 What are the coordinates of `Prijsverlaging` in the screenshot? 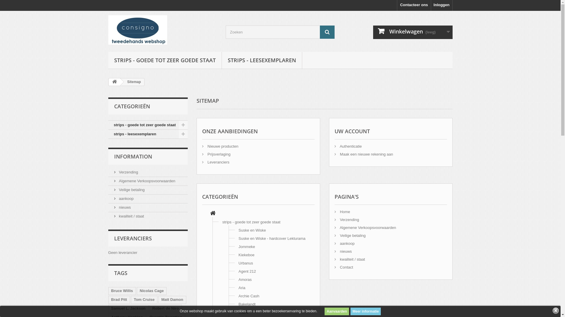 It's located at (216, 154).